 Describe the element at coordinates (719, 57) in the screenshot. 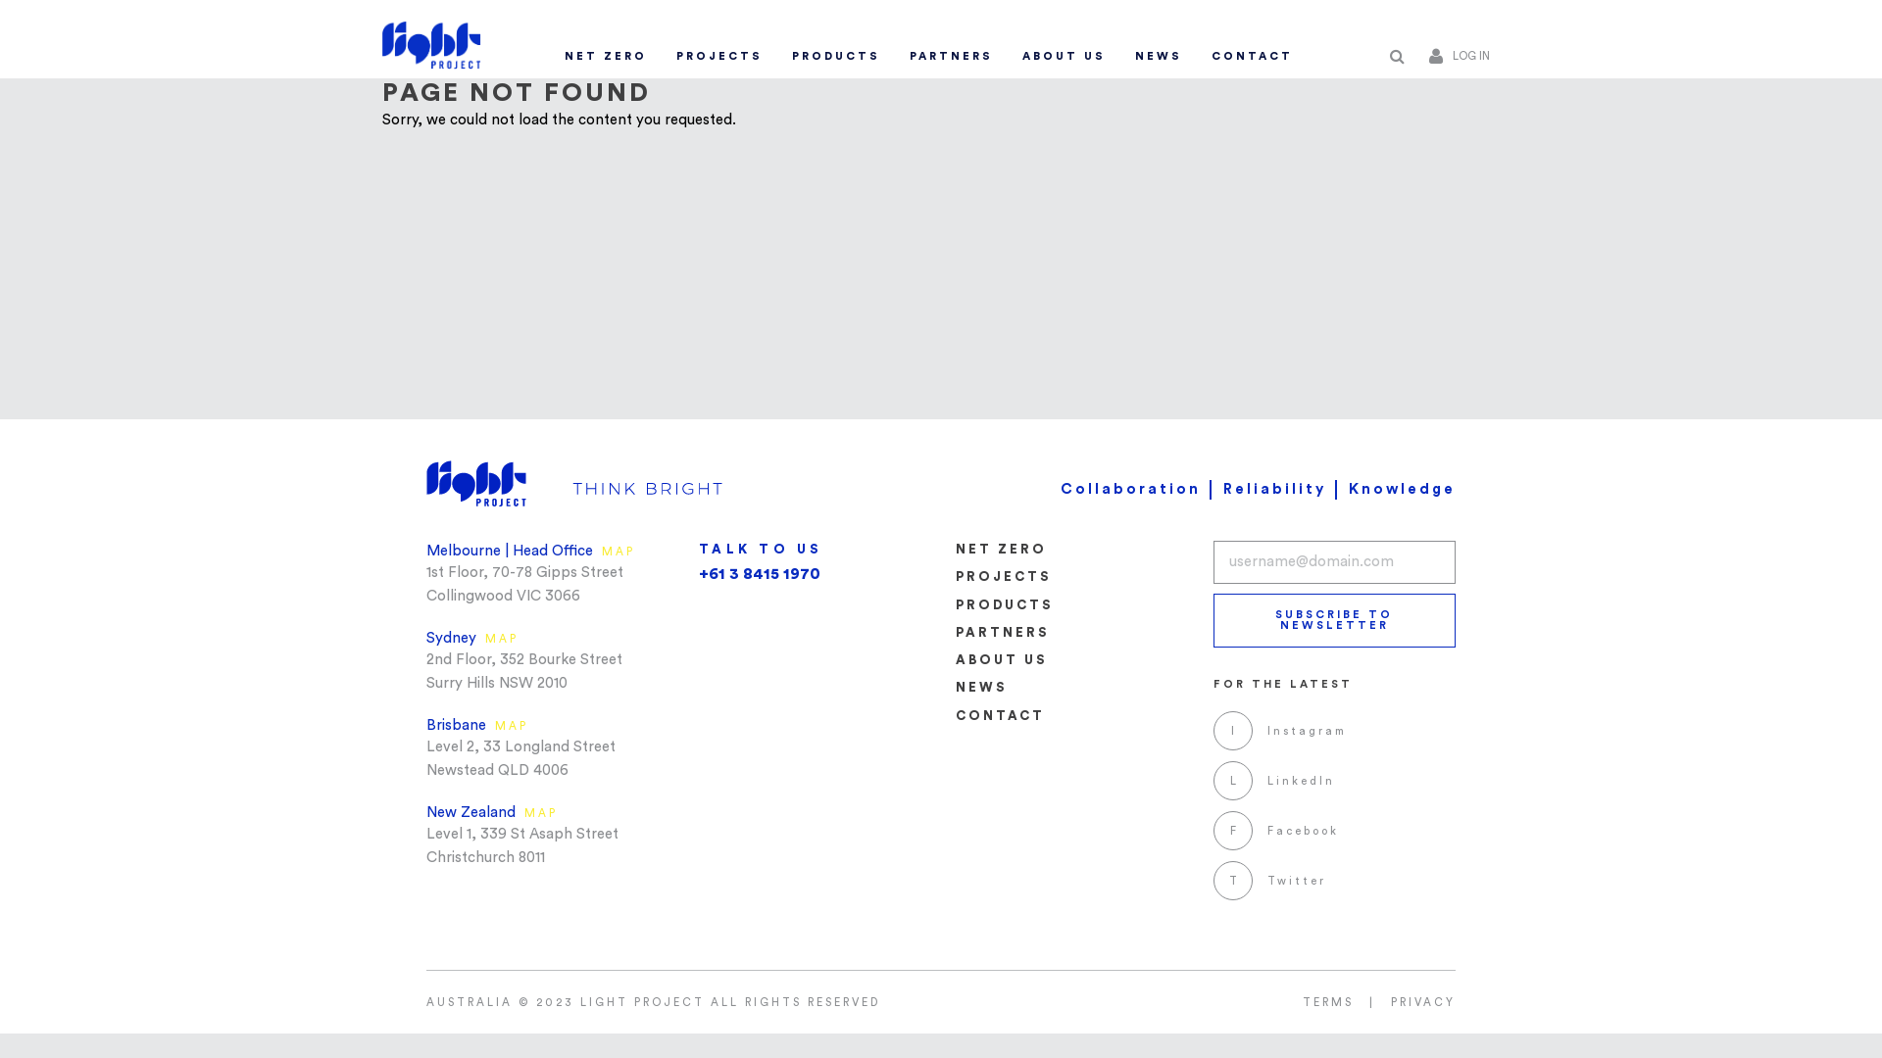

I see `PROJECTS` at that location.